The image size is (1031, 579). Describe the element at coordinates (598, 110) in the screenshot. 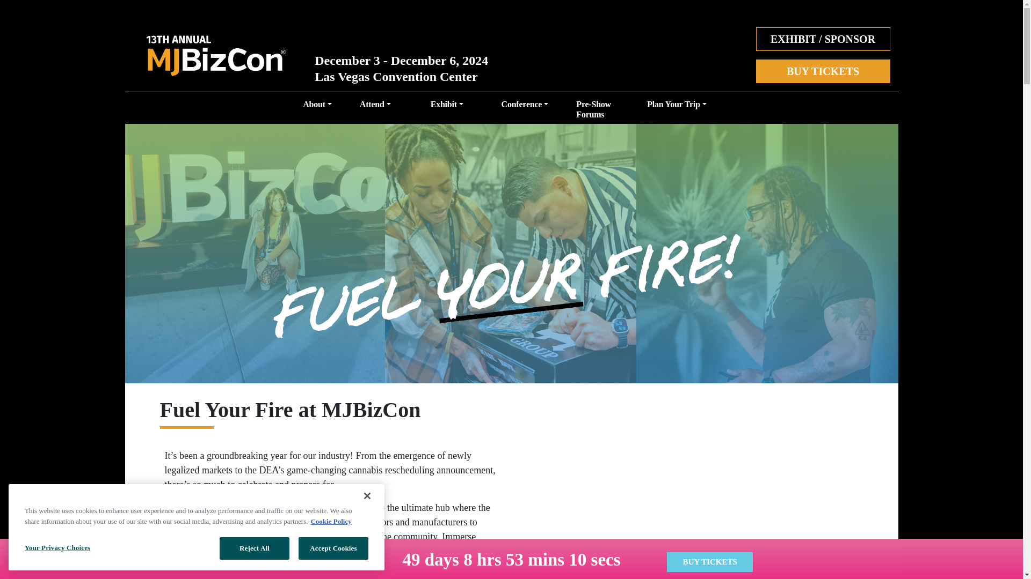

I see `Pre-Show Forums` at that location.